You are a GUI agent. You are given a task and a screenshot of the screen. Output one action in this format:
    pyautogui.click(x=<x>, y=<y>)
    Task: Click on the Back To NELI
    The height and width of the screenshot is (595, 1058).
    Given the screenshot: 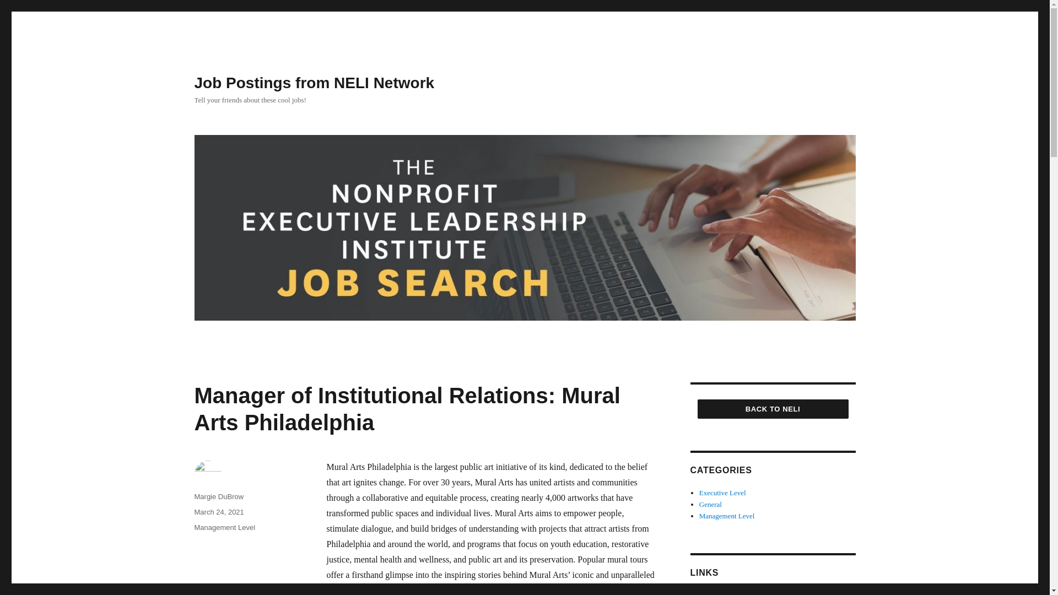 What is the action you would take?
    pyautogui.click(x=773, y=409)
    